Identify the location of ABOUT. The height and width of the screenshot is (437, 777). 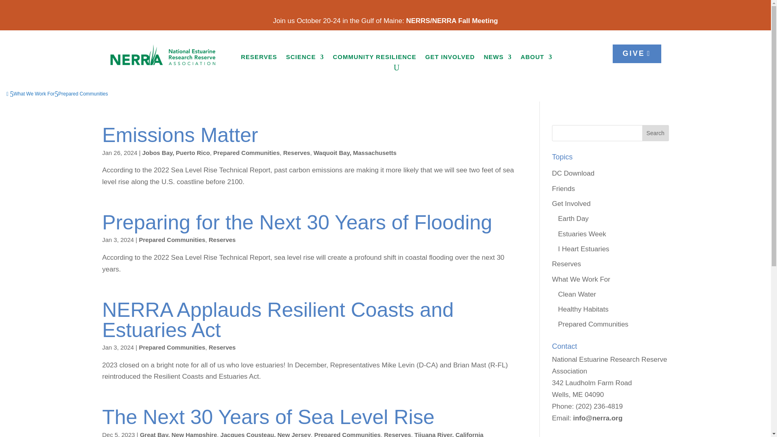
(536, 58).